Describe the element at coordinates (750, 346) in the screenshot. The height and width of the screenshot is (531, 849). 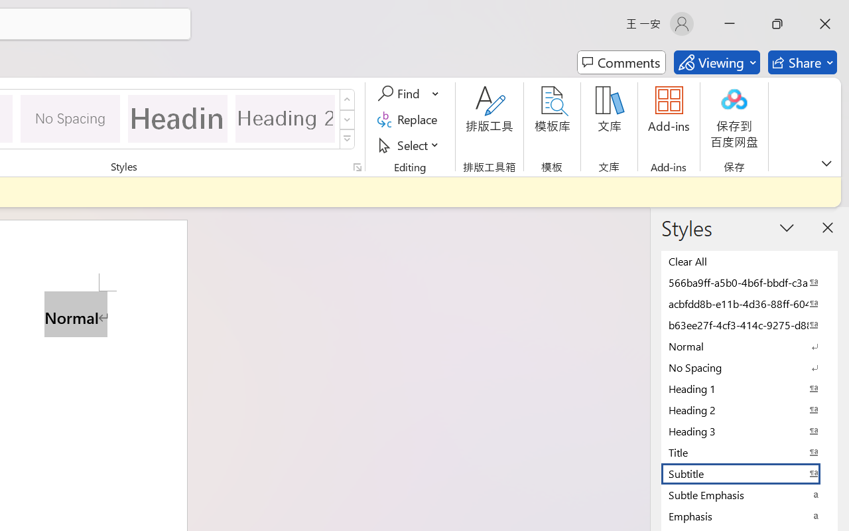
I see `Normal` at that location.